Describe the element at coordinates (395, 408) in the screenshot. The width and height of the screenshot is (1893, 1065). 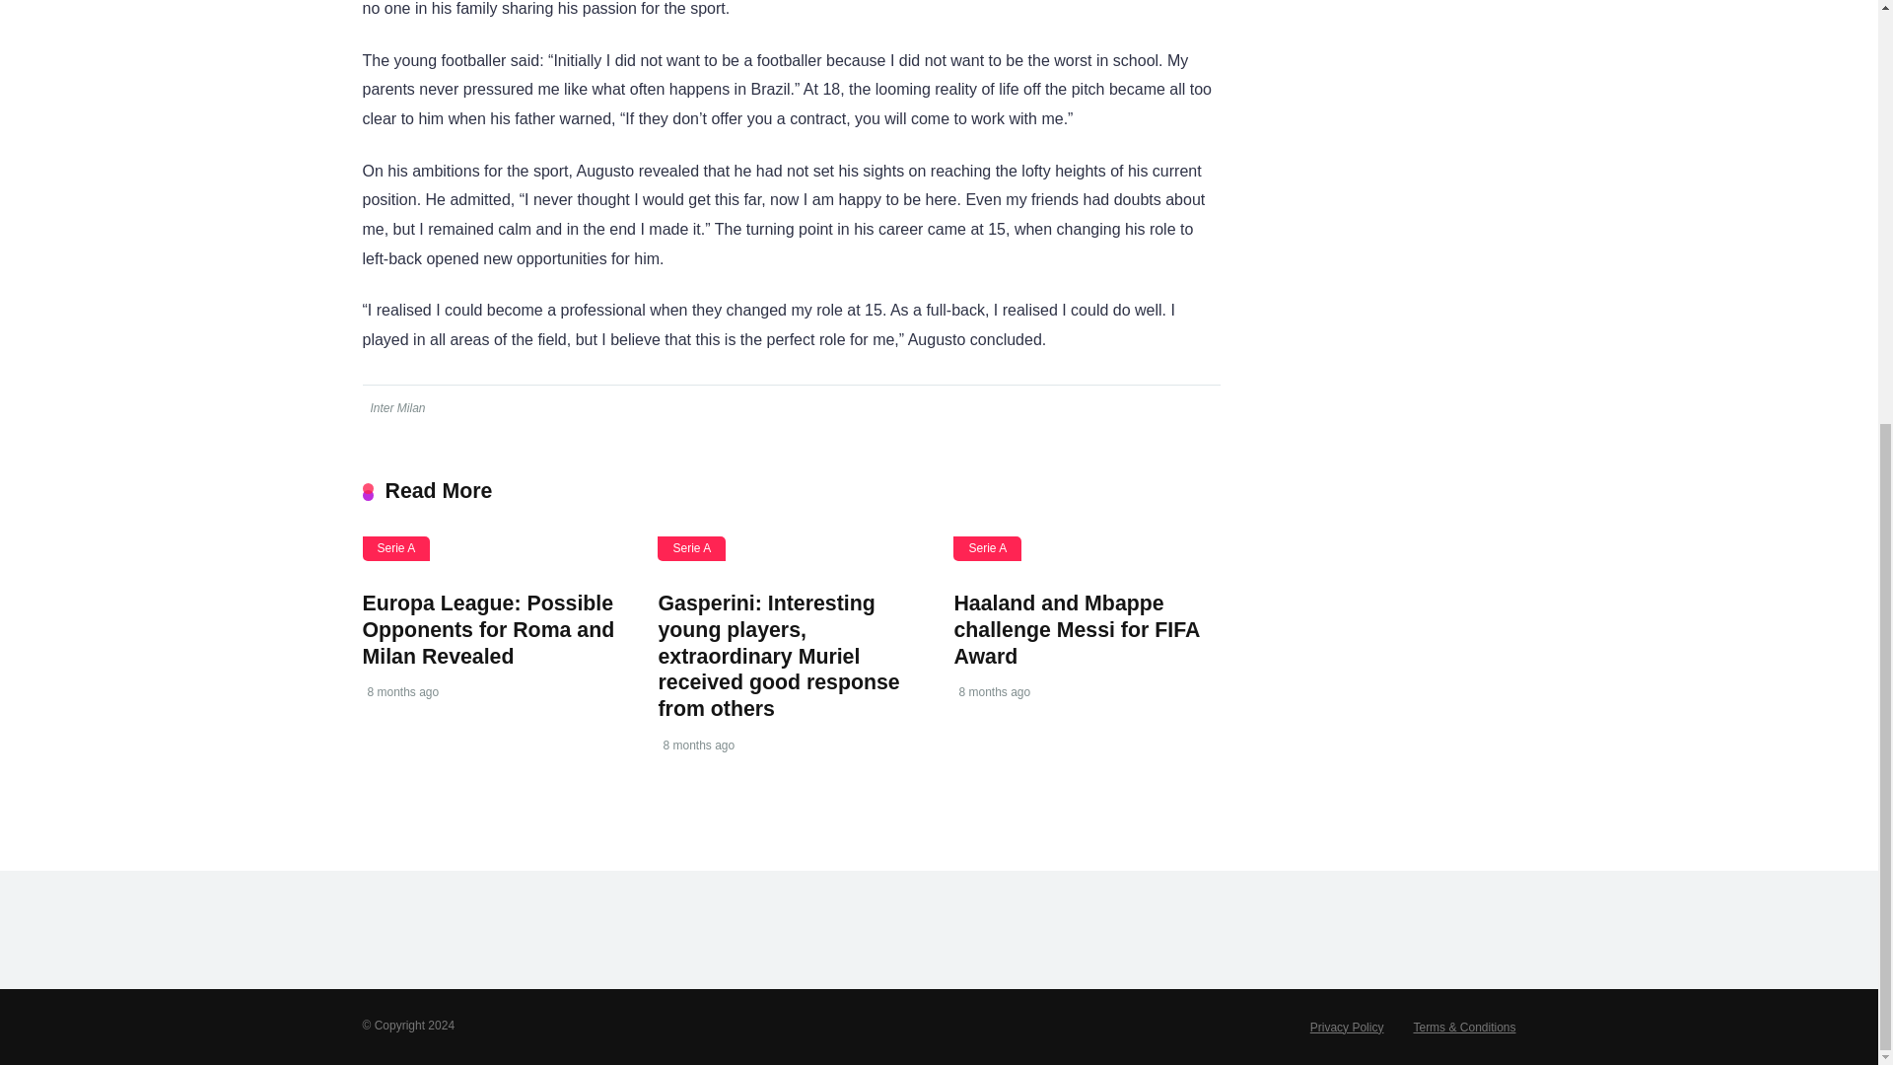
I see `Inter Milan` at that location.